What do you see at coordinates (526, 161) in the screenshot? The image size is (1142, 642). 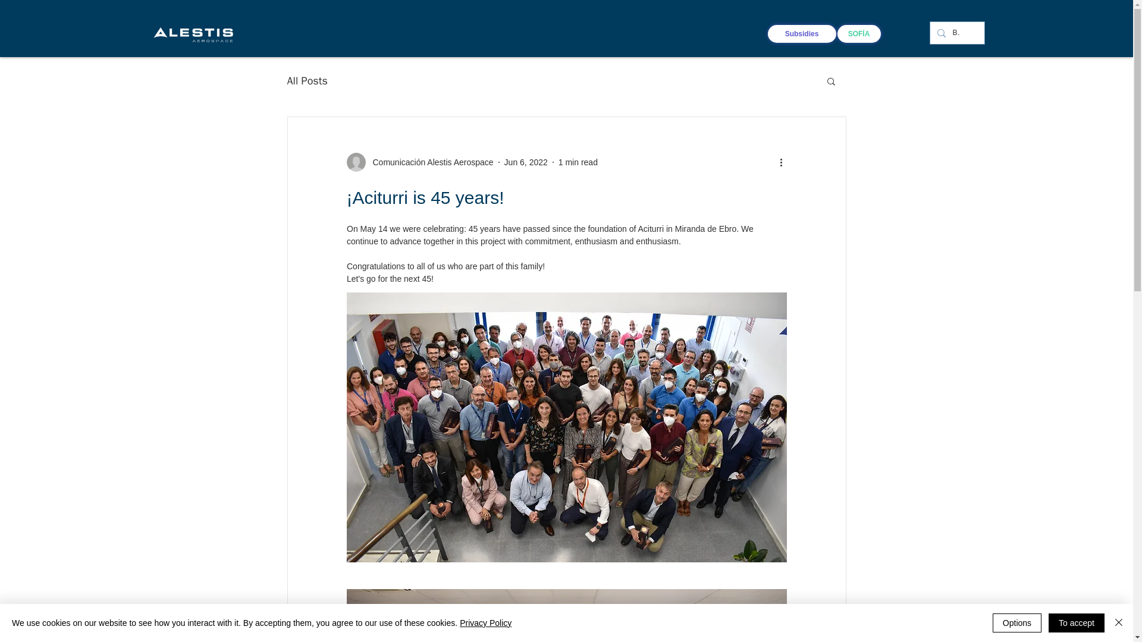 I see `Jun 6, 2022` at bounding box center [526, 161].